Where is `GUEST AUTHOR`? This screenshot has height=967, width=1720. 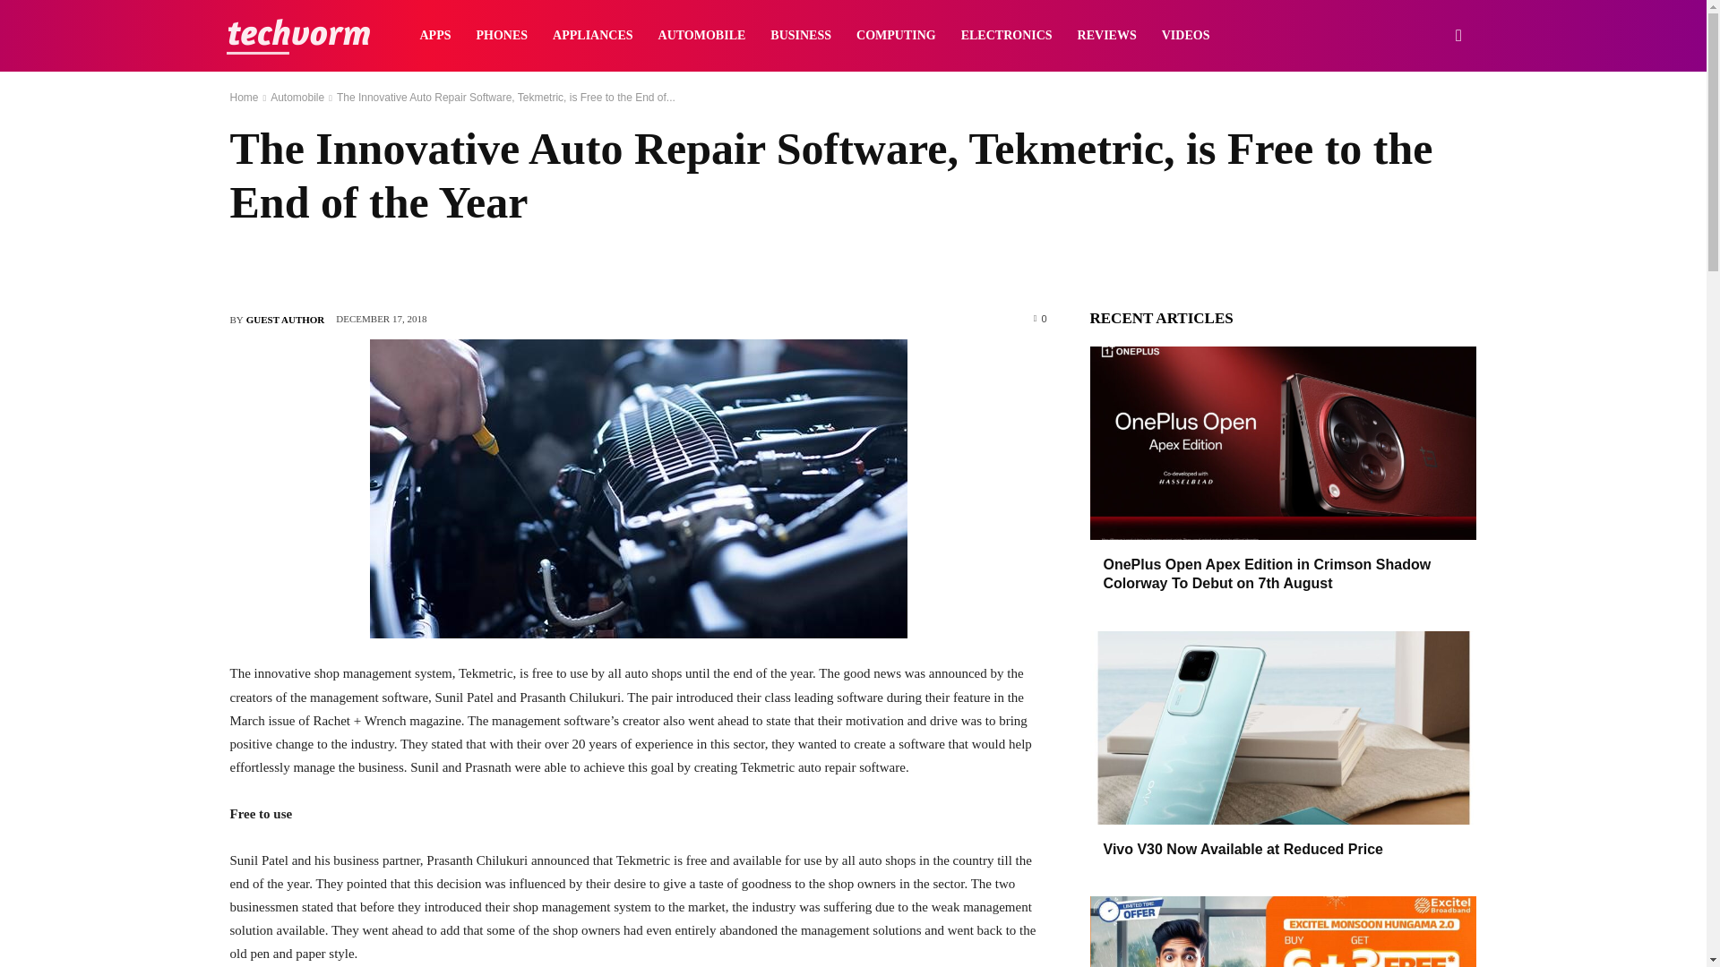 GUEST AUTHOR is located at coordinates (285, 319).